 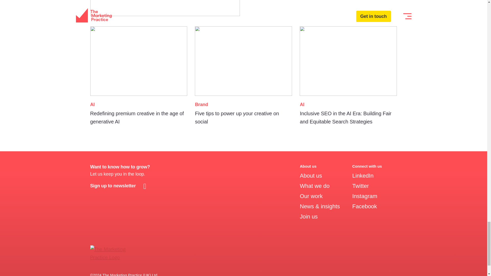 What do you see at coordinates (308, 216) in the screenshot?
I see `Join us` at bounding box center [308, 216].